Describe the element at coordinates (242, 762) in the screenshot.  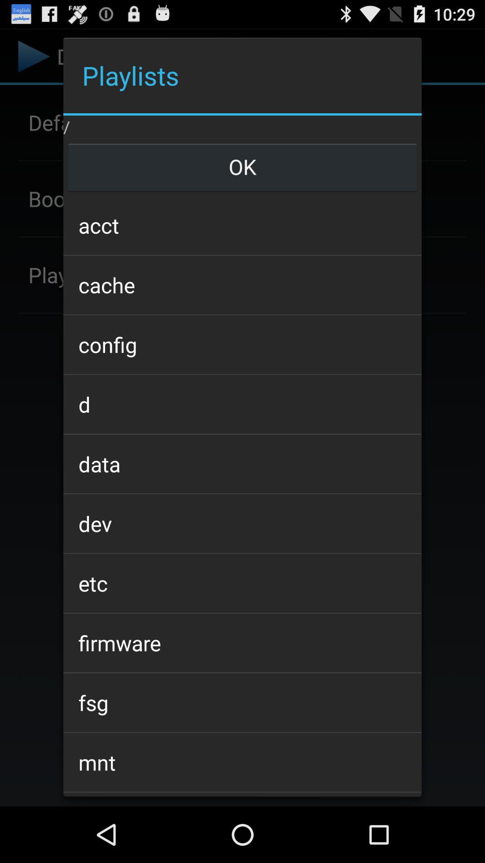
I see `tap the item above the oem item` at that location.